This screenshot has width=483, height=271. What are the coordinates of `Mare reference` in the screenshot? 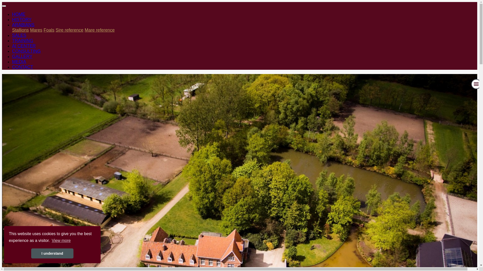 It's located at (100, 30).